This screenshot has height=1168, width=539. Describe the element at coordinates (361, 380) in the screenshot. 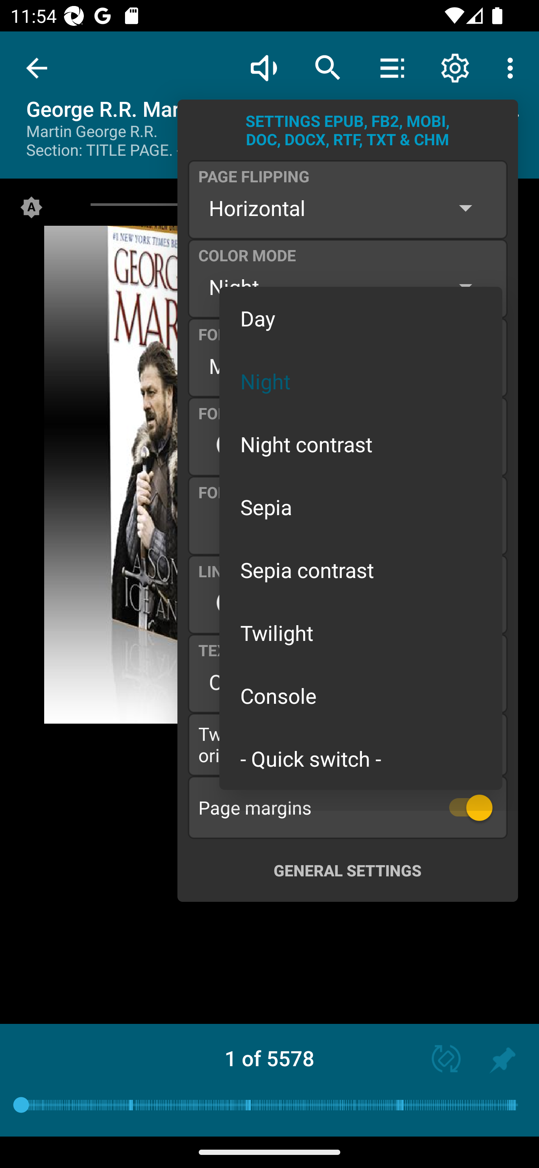

I see `Night` at that location.